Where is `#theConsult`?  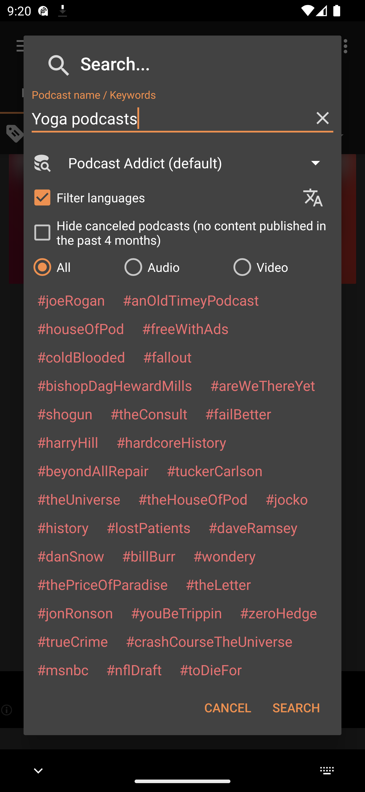 #theConsult is located at coordinates (149, 414).